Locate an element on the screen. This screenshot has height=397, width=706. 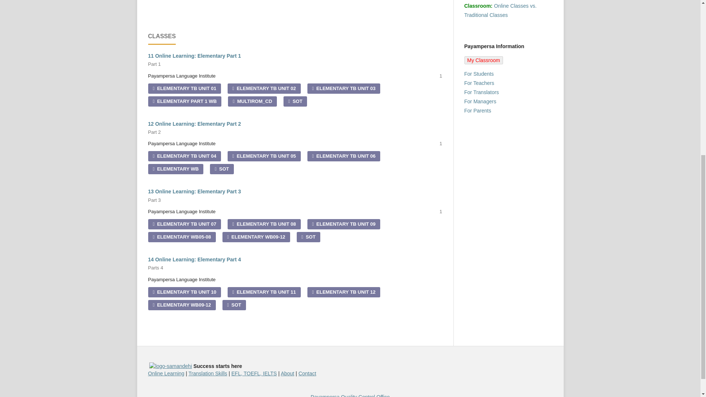
For Managers is located at coordinates (480, 101).